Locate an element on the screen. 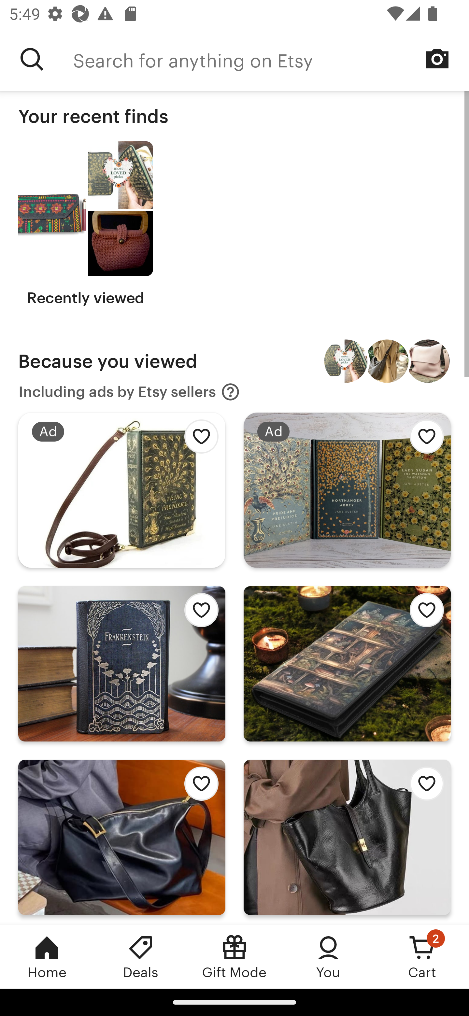 The height and width of the screenshot is (1016, 469). Including ads by Etsy sellers is located at coordinates (129, 392).